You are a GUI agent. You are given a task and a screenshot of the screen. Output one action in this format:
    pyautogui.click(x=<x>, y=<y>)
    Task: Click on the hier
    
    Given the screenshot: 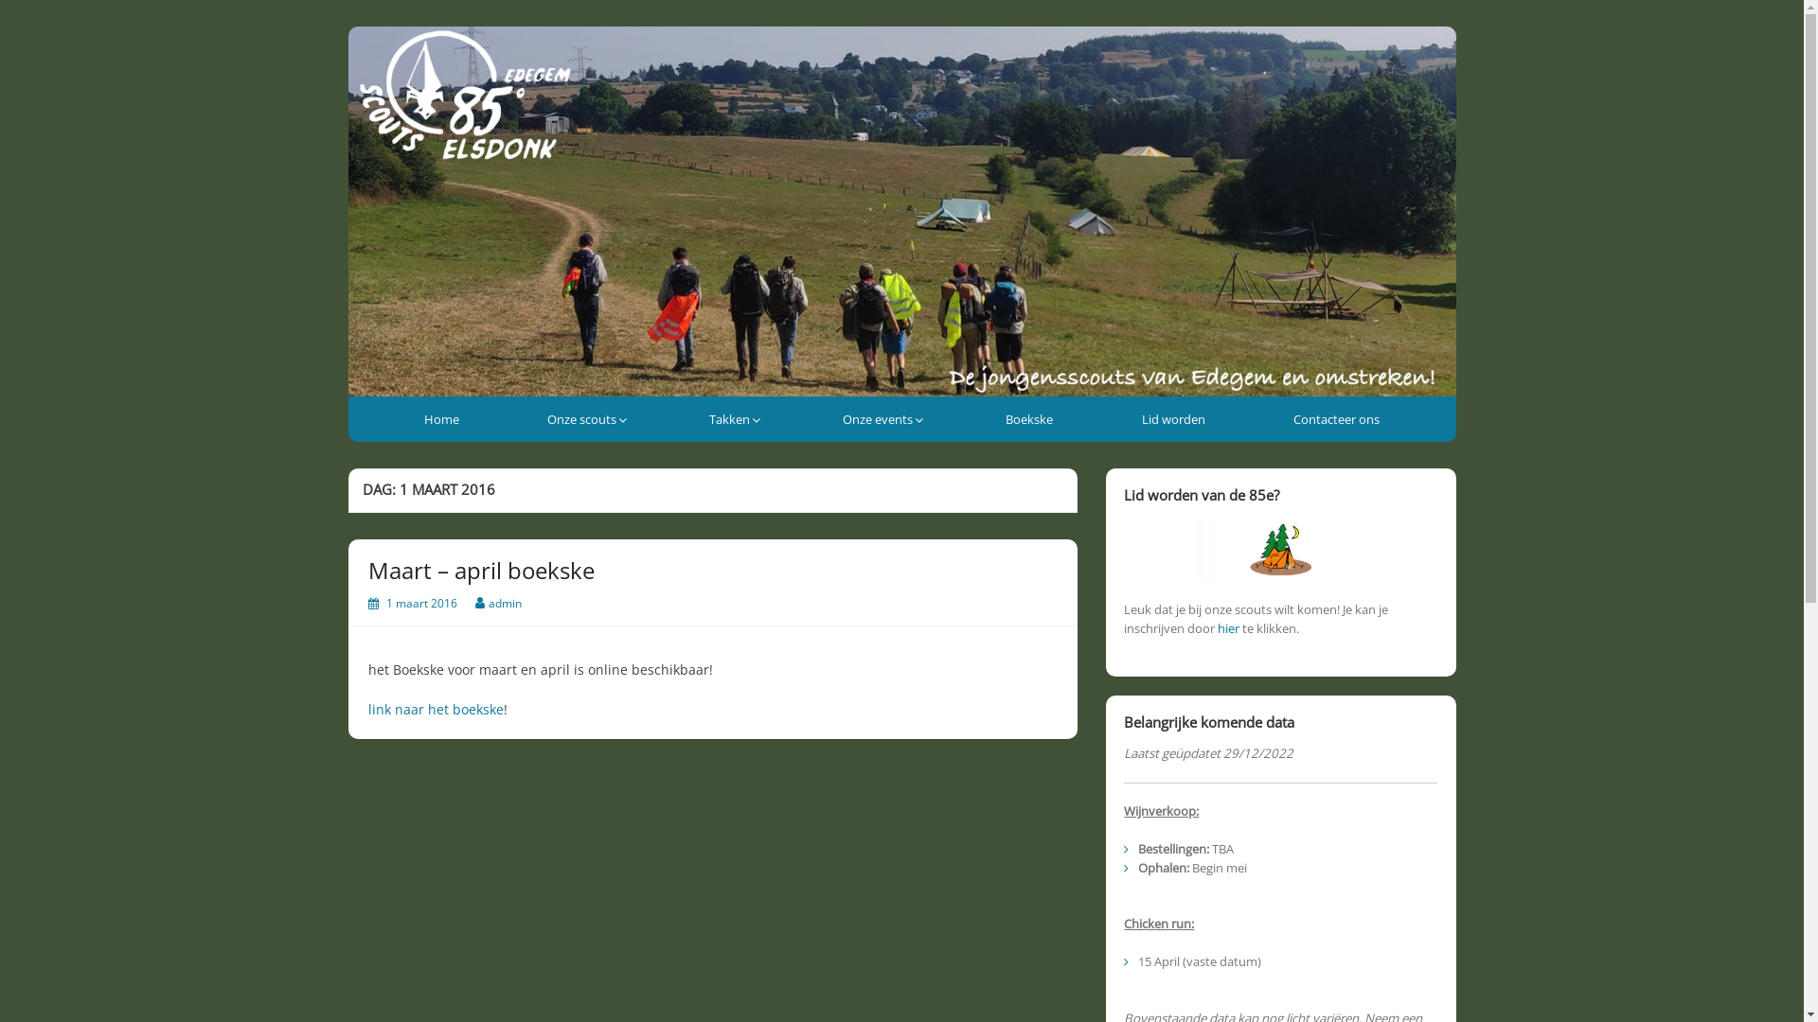 What is the action you would take?
    pyautogui.click(x=1229, y=628)
    